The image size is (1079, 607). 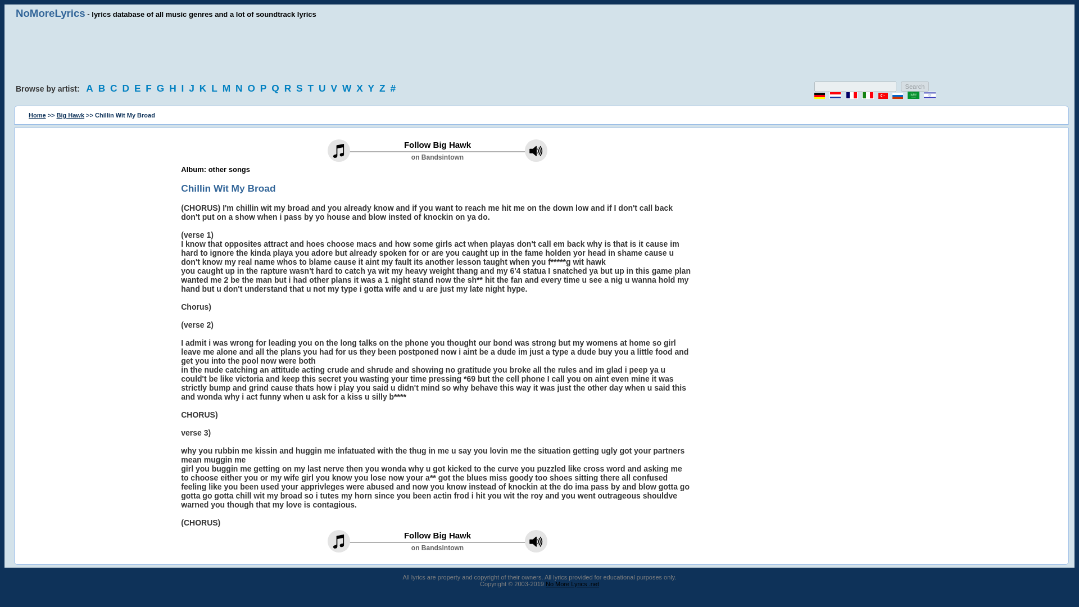 I want to click on NoMoreLyrics, so click(x=51, y=12).